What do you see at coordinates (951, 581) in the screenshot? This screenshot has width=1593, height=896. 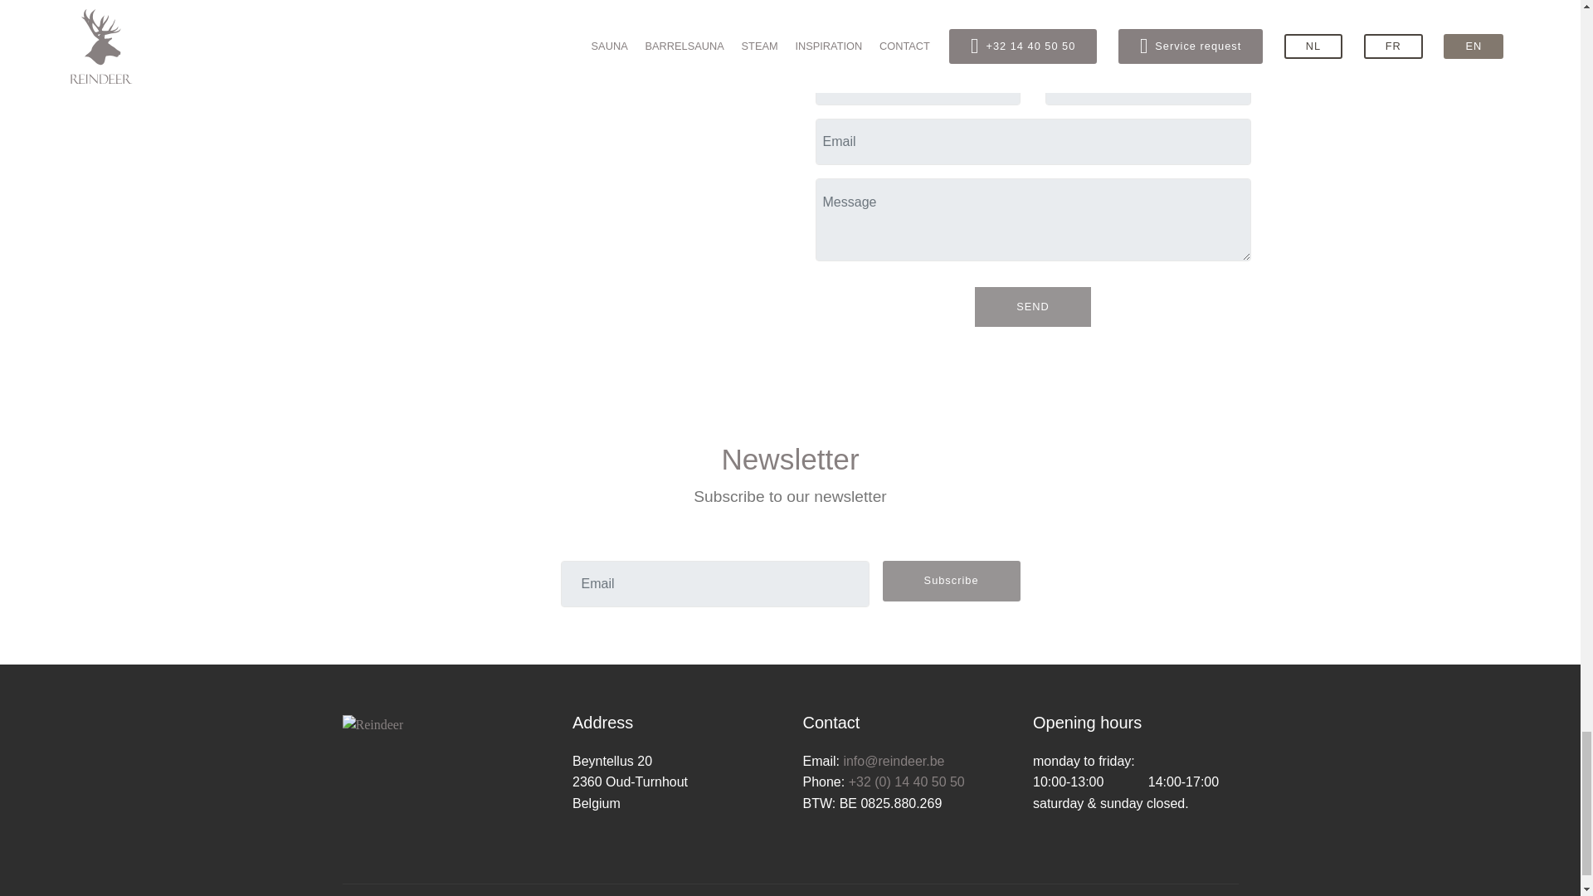 I see `Subscribe` at bounding box center [951, 581].